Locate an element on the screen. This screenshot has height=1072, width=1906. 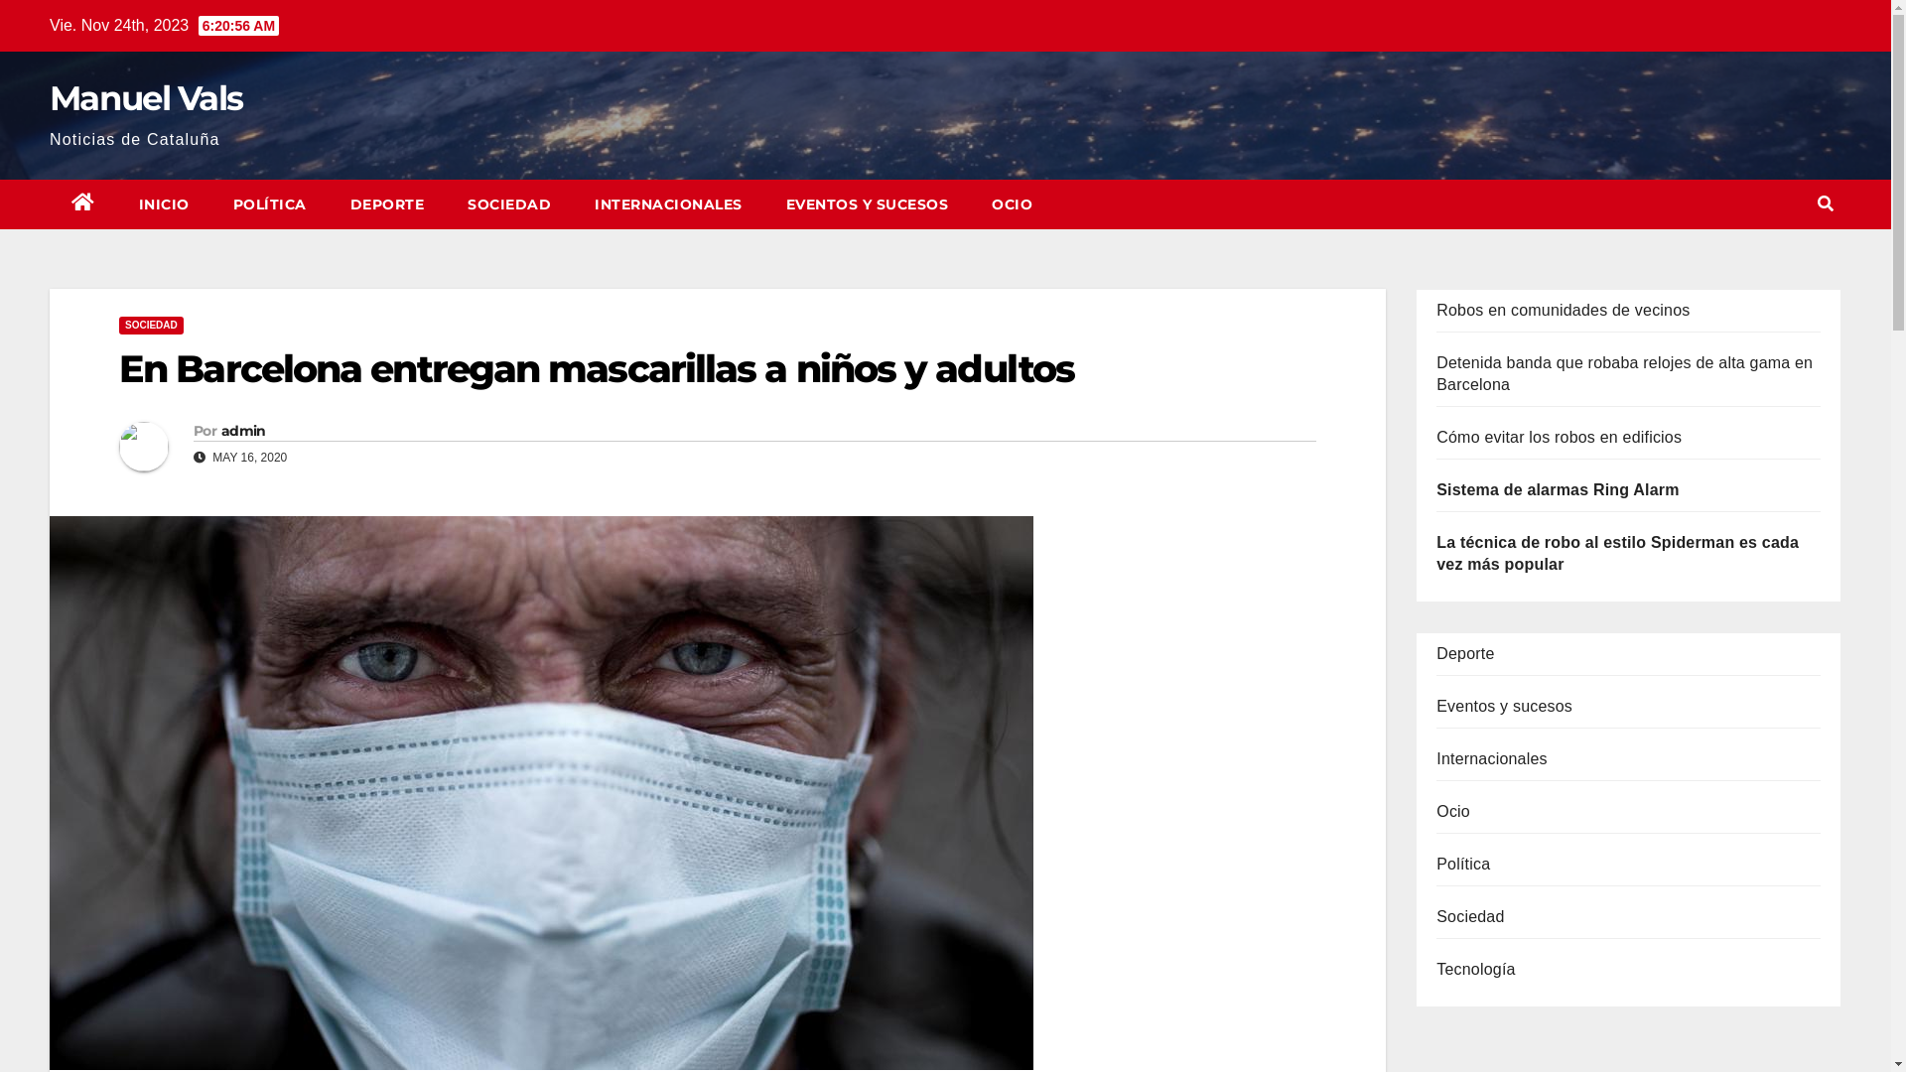
Internacionales is located at coordinates (1492, 758).